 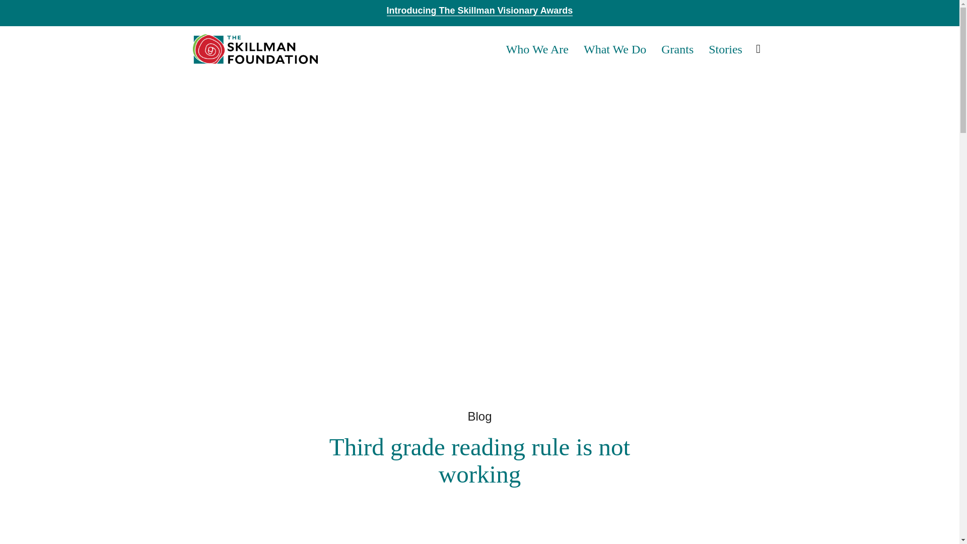 I want to click on Who We Are, so click(x=537, y=49).